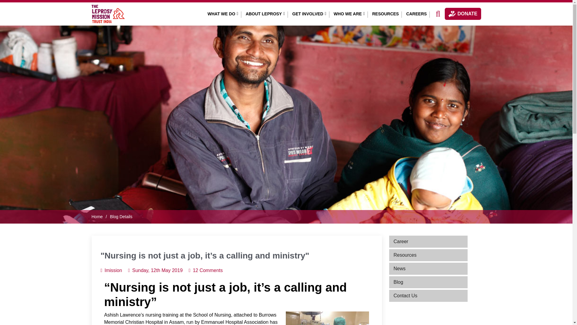 The height and width of the screenshot is (325, 577). Describe the element at coordinates (417, 14) in the screenshot. I see `CAREERS` at that location.